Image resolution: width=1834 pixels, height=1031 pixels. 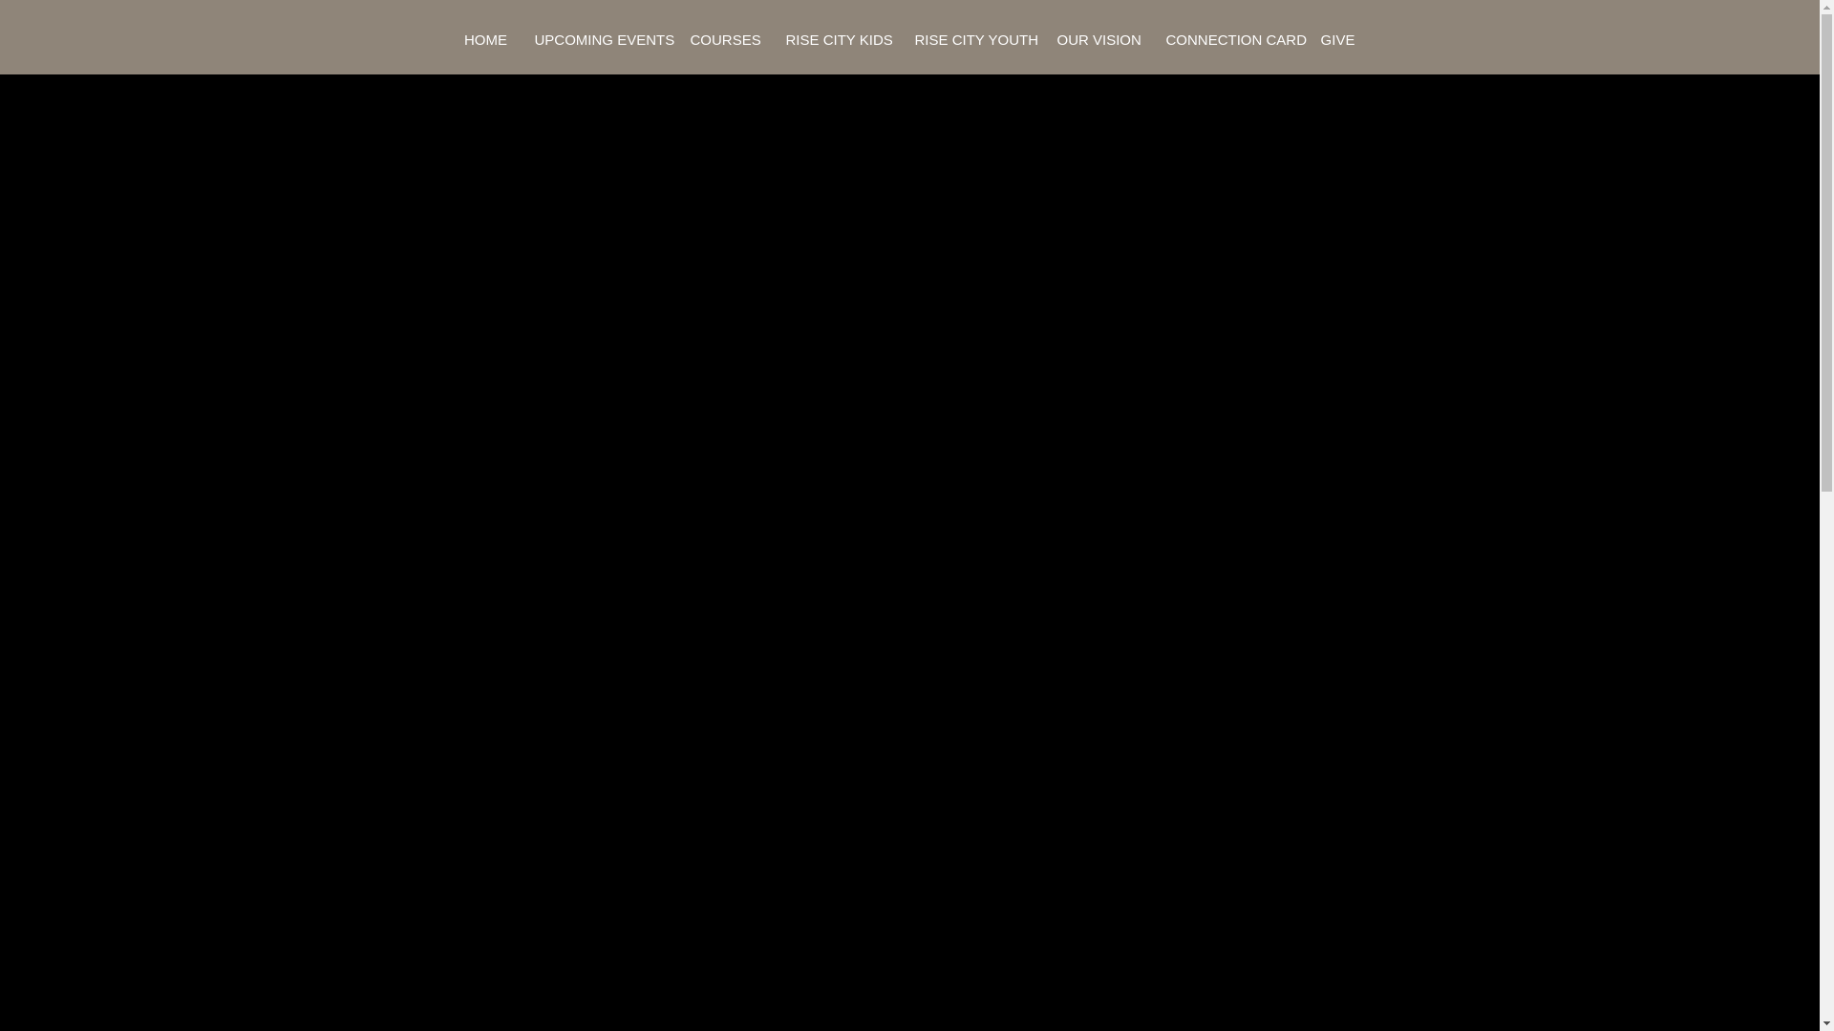 What do you see at coordinates (485, 40) in the screenshot?
I see `HOME` at bounding box center [485, 40].